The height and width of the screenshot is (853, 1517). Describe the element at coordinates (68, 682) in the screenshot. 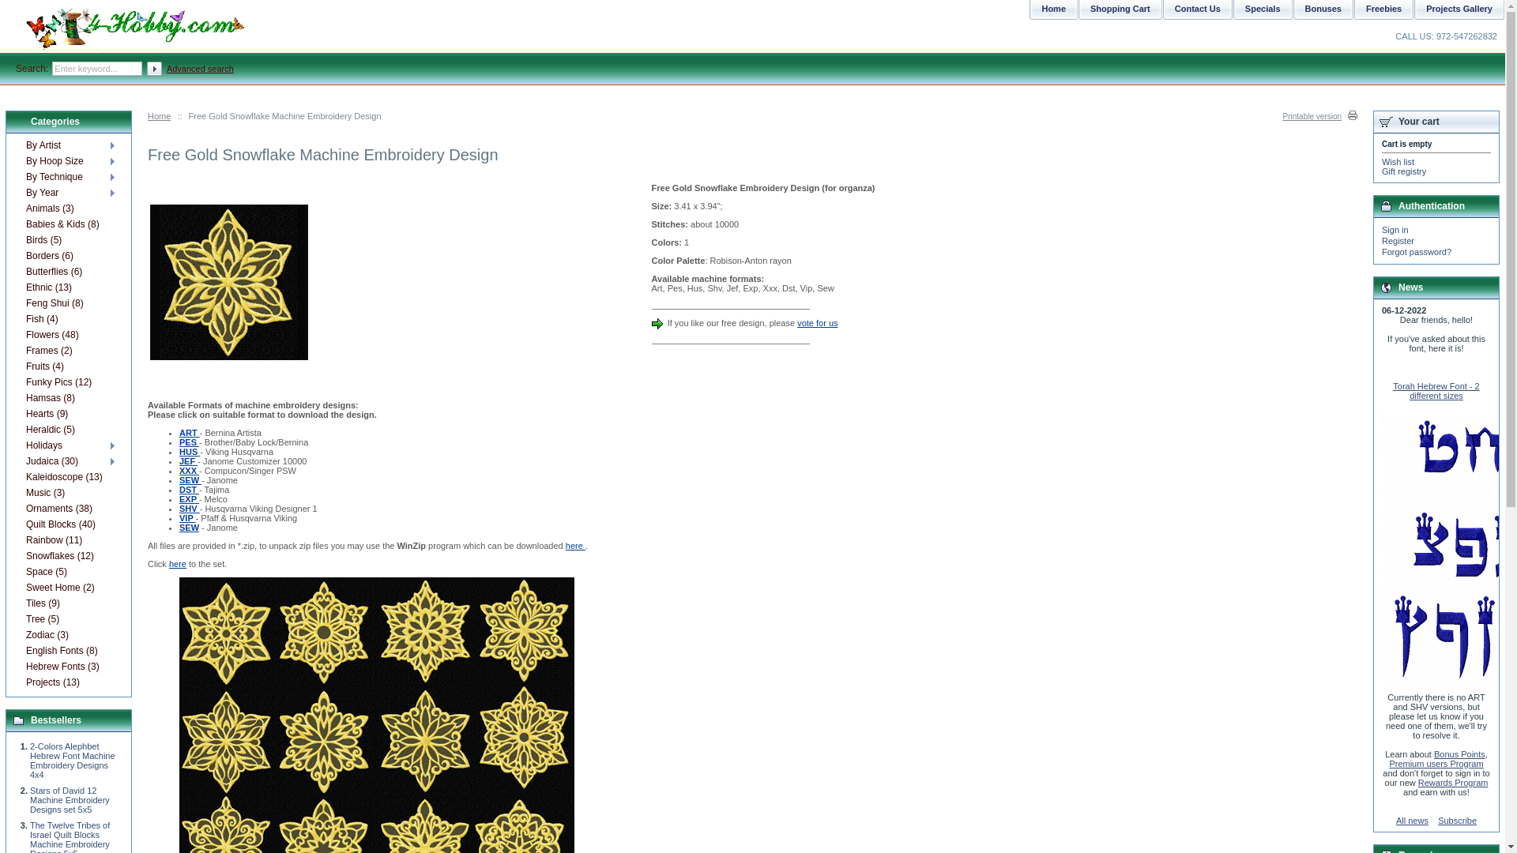

I see `Projects (13)` at that location.